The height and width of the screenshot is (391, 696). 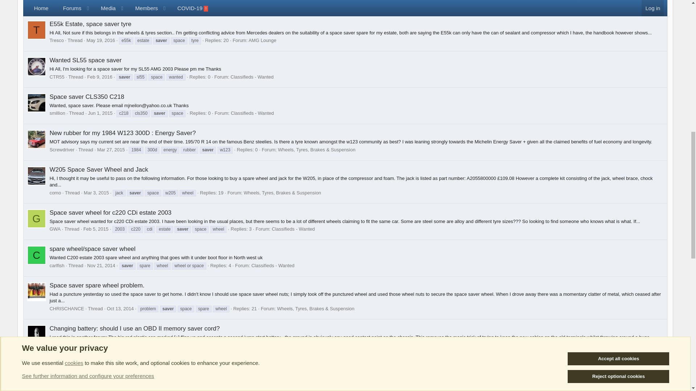 I want to click on Oct 13, 2014 at 7:53 PM, so click(x=120, y=308).